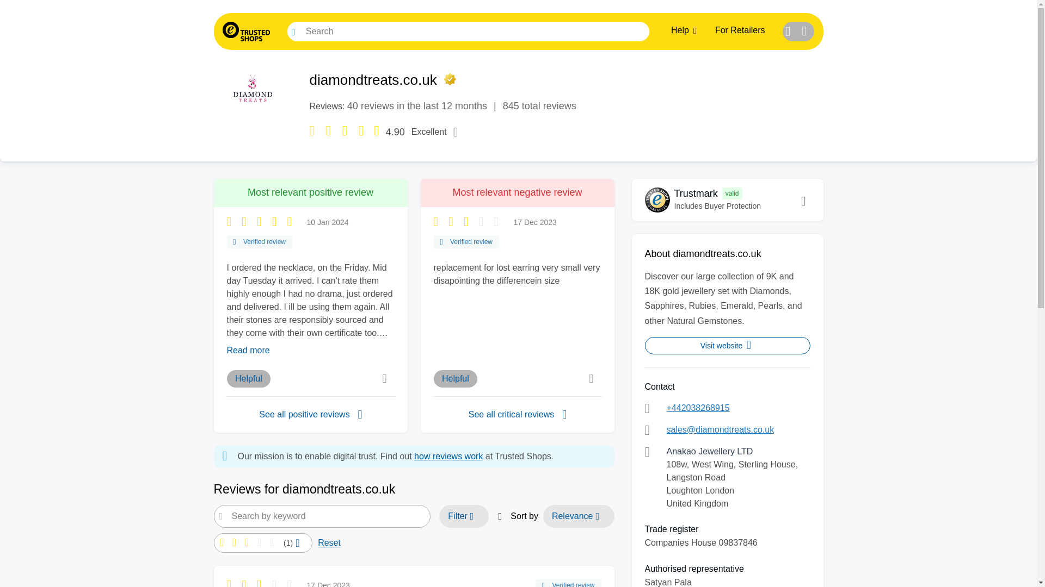 The image size is (1045, 587). What do you see at coordinates (517, 414) in the screenshot?
I see `For Retailers` at bounding box center [517, 414].